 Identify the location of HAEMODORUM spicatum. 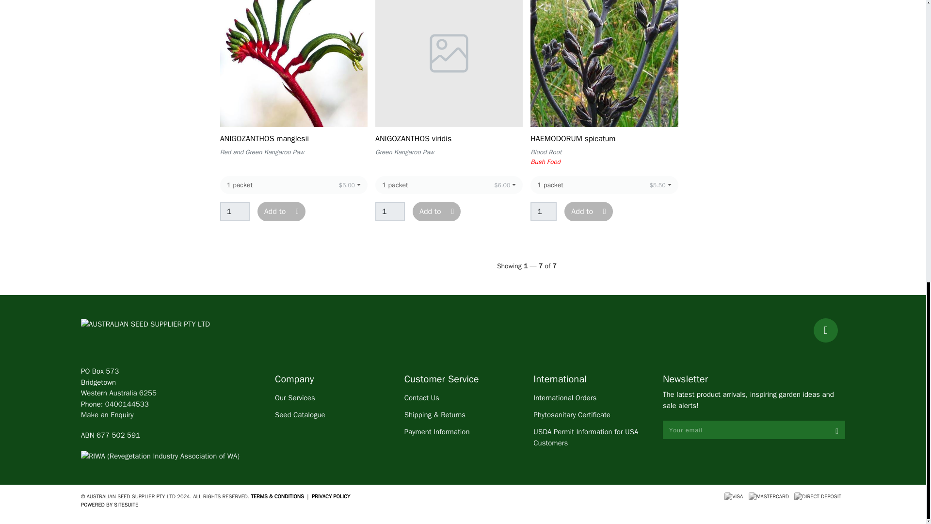
(573, 139).